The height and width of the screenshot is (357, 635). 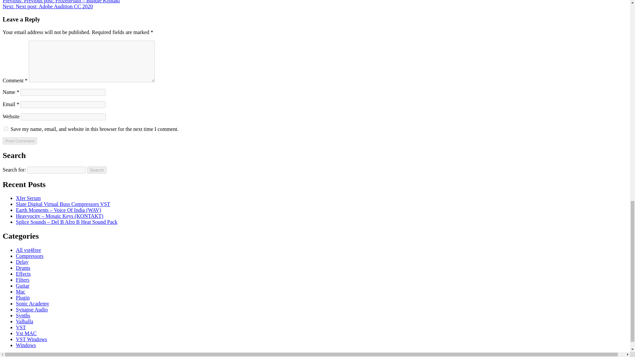 What do you see at coordinates (28, 198) in the screenshot?
I see `Xfer Serum` at bounding box center [28, 198].